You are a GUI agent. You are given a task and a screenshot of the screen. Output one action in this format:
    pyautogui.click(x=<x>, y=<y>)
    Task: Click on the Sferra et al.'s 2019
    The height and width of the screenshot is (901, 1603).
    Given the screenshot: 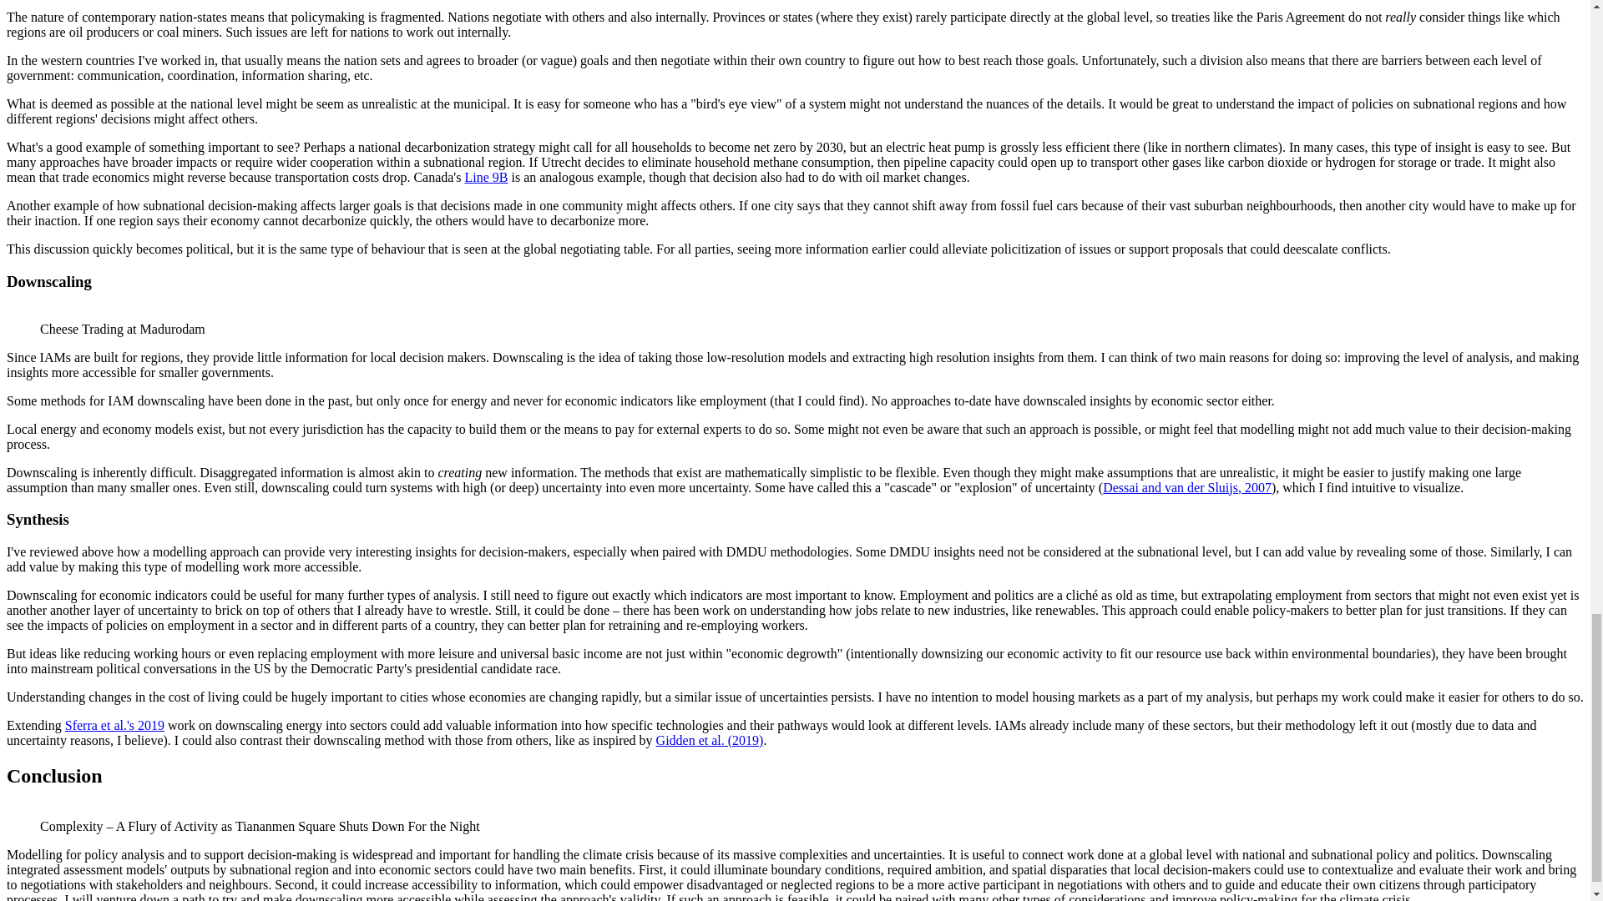 What is the action you would take?
    pyautogui.click(x=115, y=725)
    